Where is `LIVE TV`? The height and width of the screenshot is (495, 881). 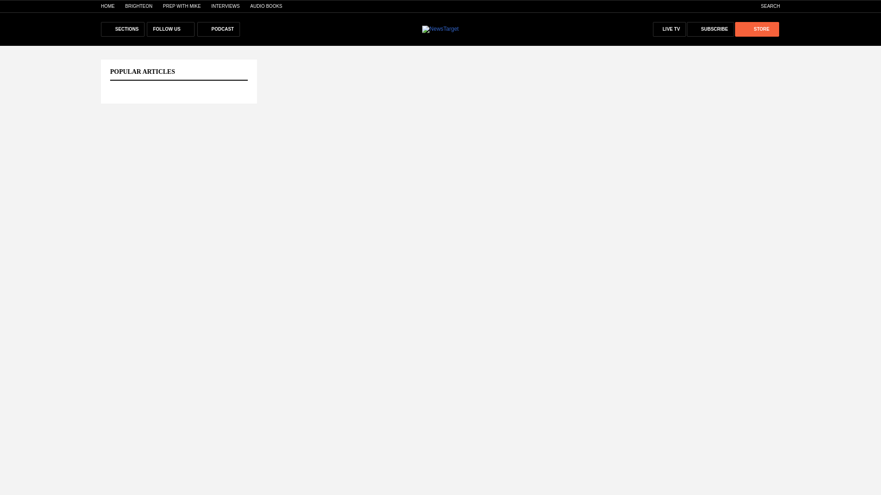 LIVE TV is located at coordinates (669, 29).